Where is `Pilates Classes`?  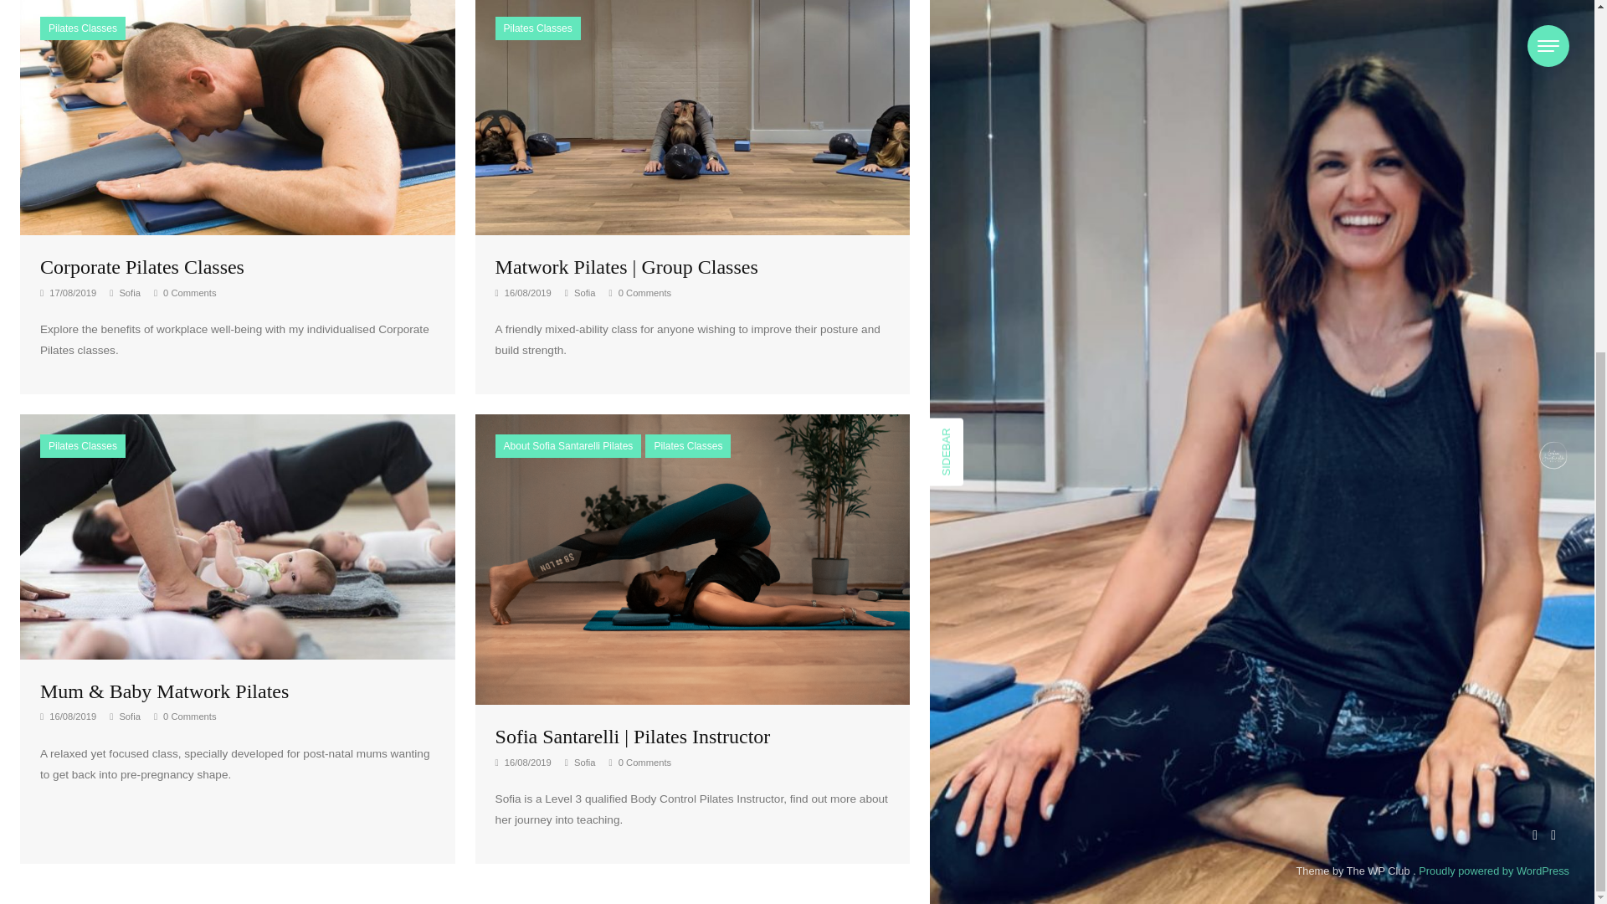
Pilates Classes is located at coordinates (537, 28).